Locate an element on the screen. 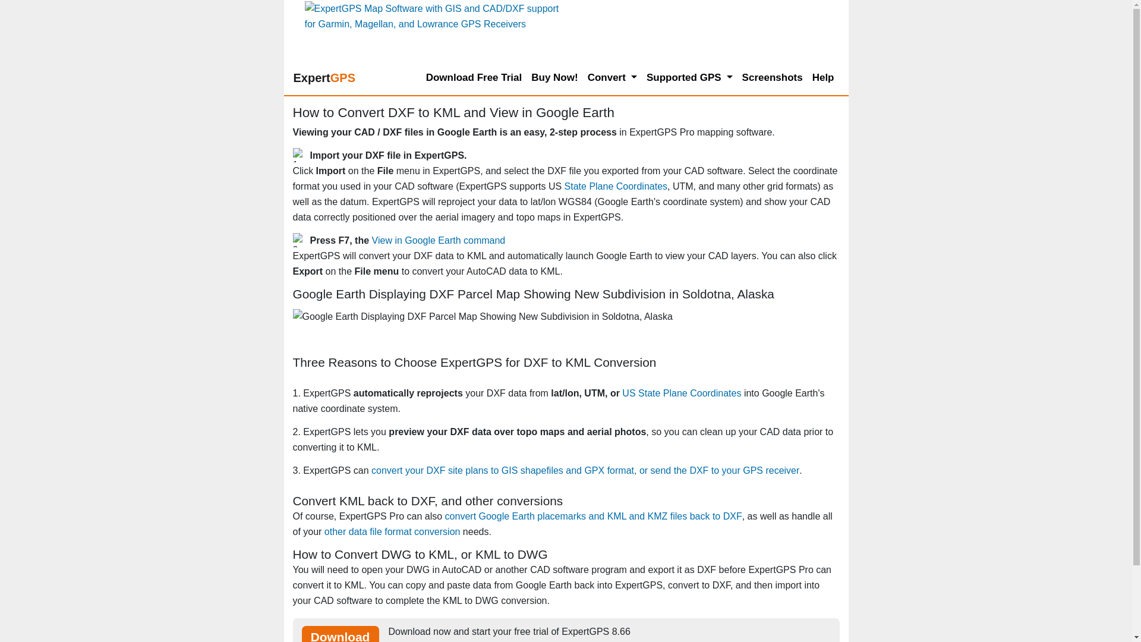  ExpertGPS is located at coordinates (324, 78).